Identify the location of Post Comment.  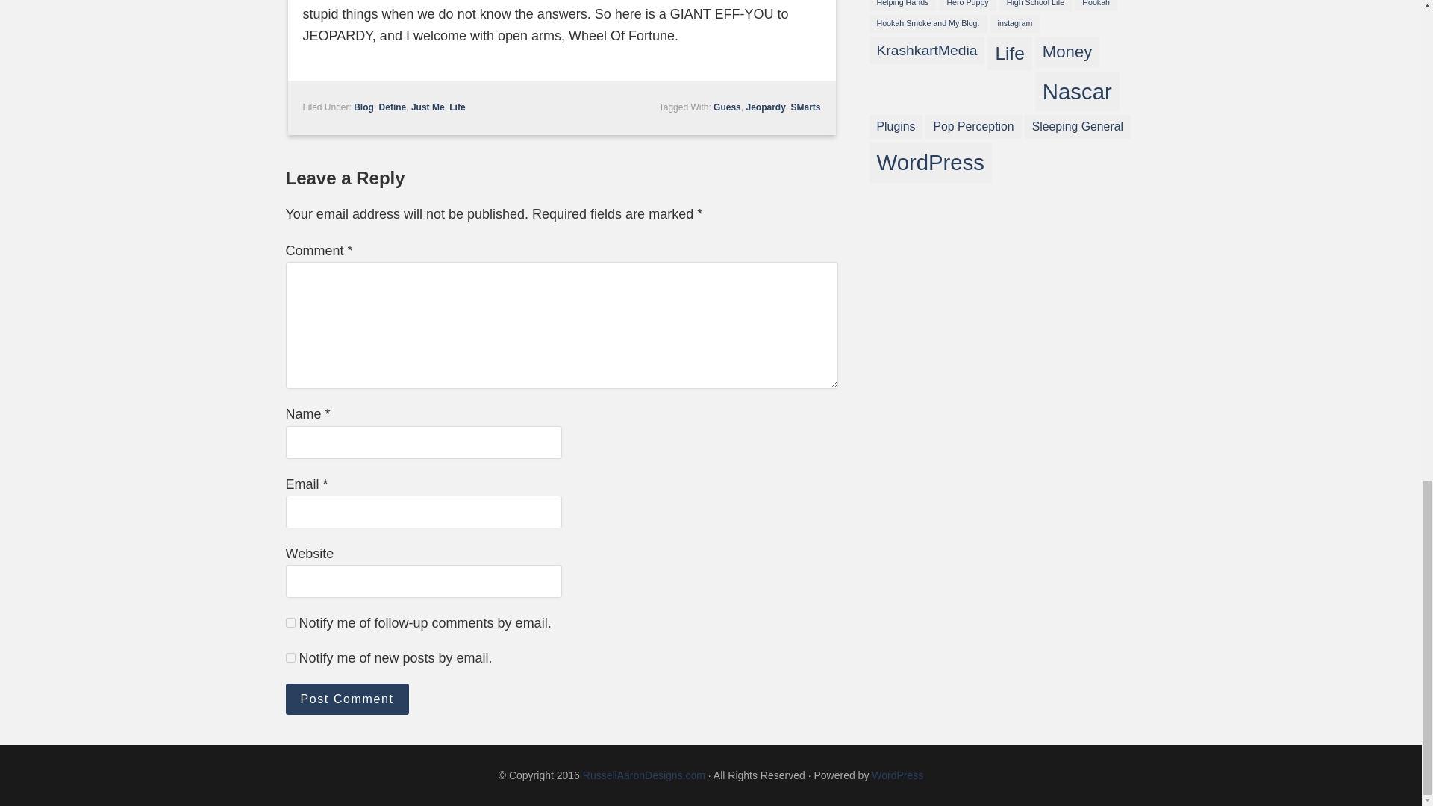
(346, 699).